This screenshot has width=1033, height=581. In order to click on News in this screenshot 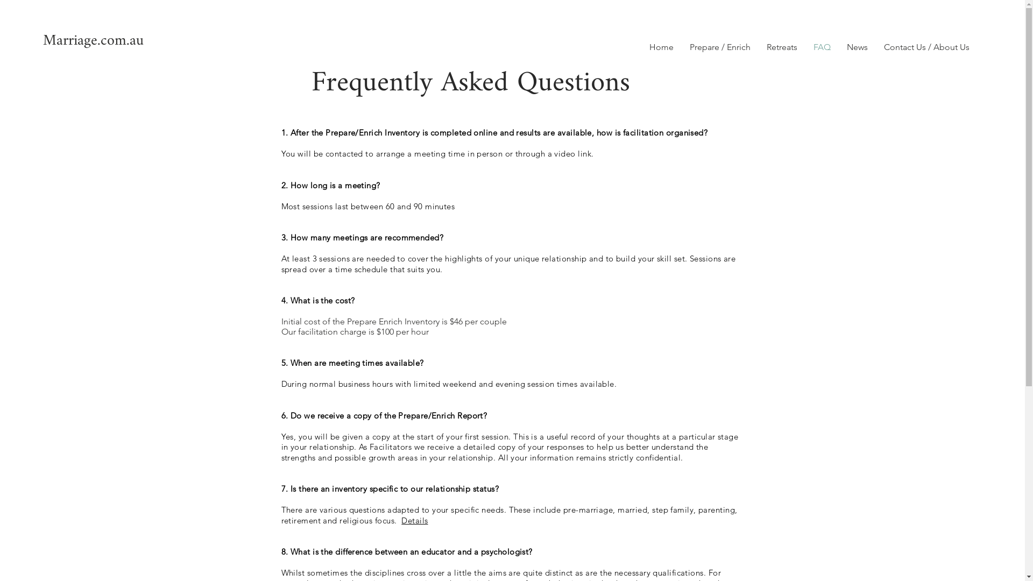, I will do `click(858, 47)`.